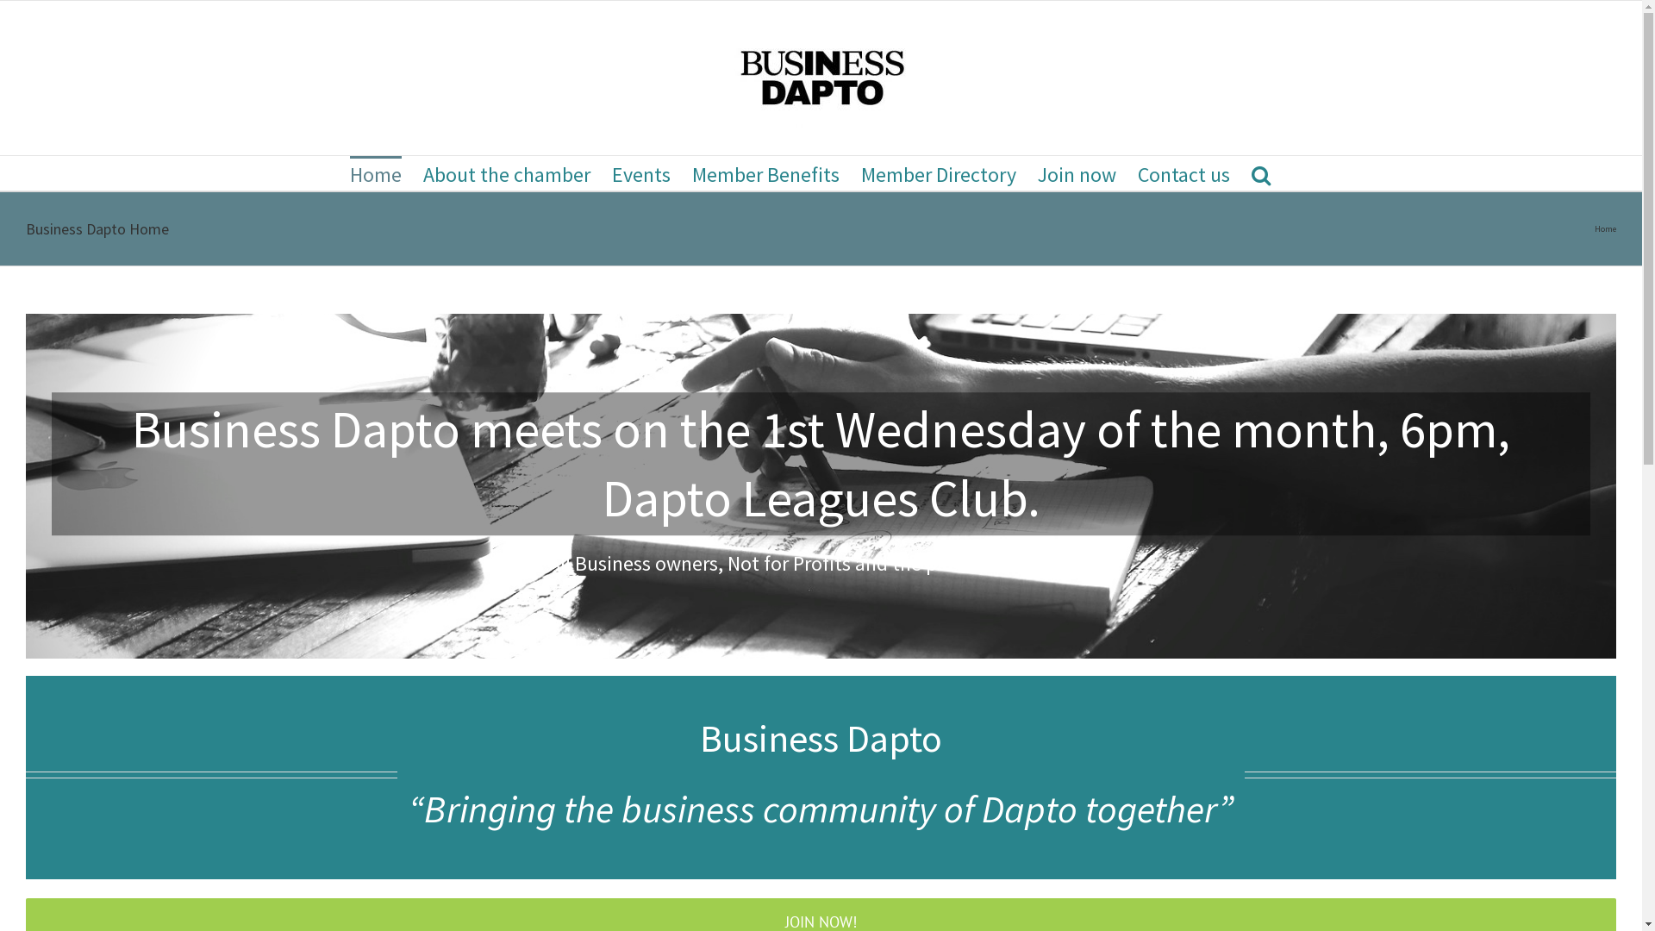  I want to click on Home, so click(1605, 229).